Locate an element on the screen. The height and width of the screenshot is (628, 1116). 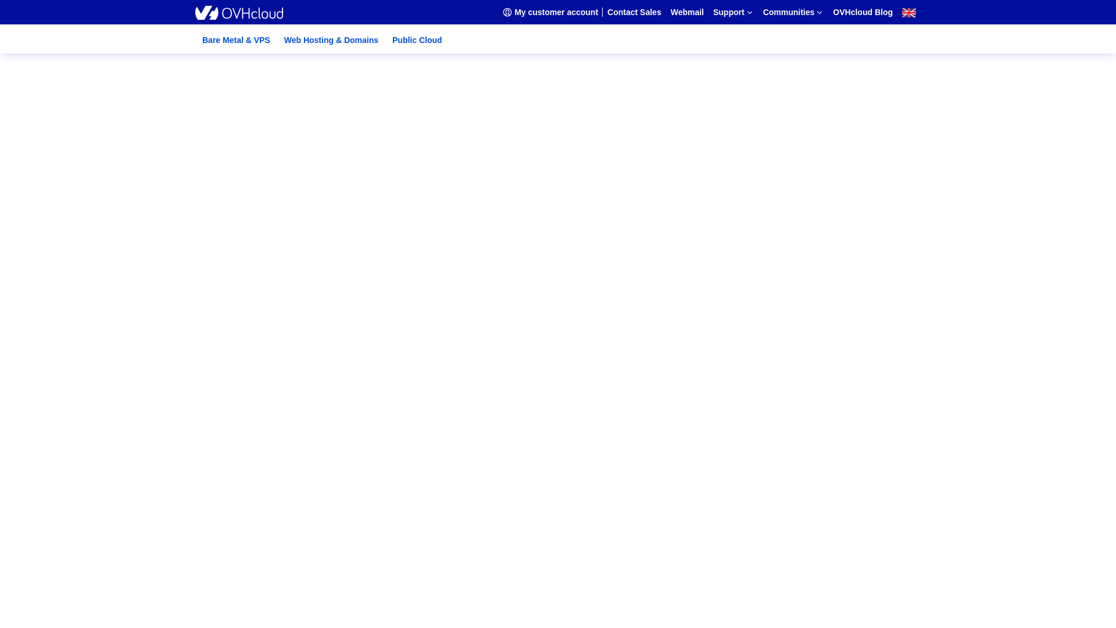
Notifications is located at coordinates (53, 122).